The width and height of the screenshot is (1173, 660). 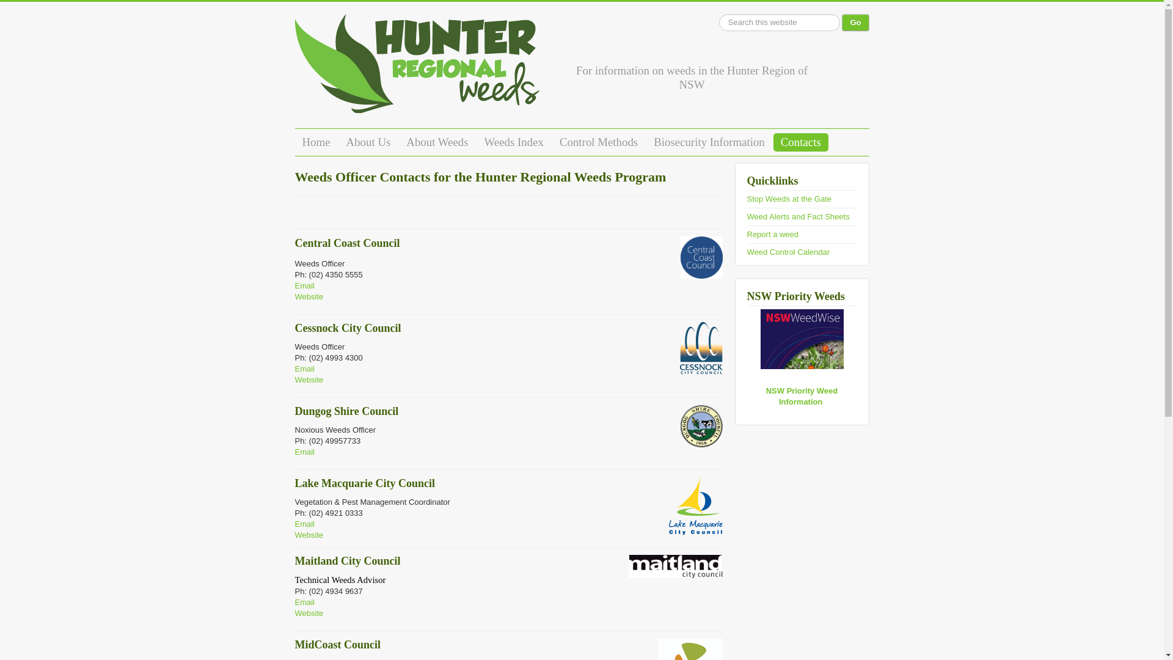 I want to click on NSW Priority Weed Information, so click(x=802, y=396).